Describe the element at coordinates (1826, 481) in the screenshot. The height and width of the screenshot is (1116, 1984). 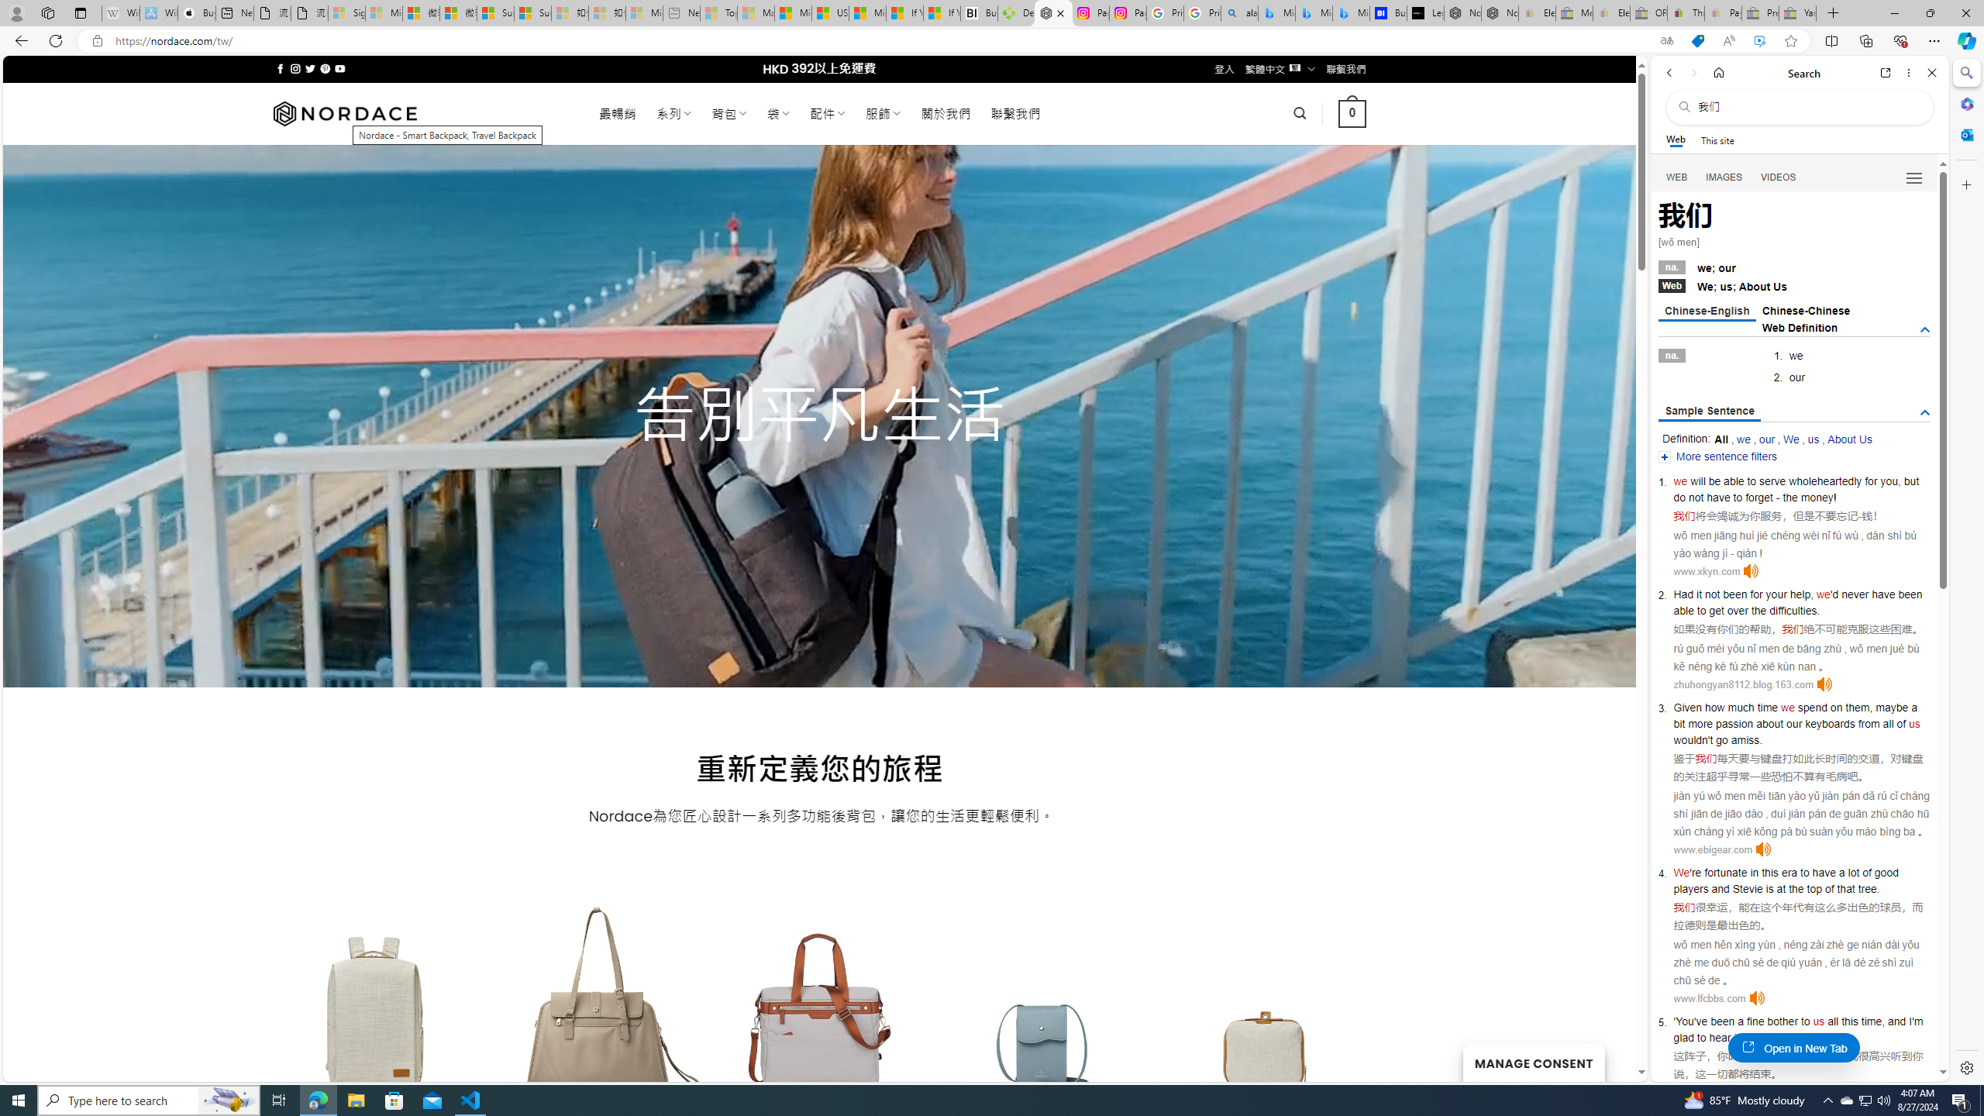
I see `wholeheartedly` at that location.